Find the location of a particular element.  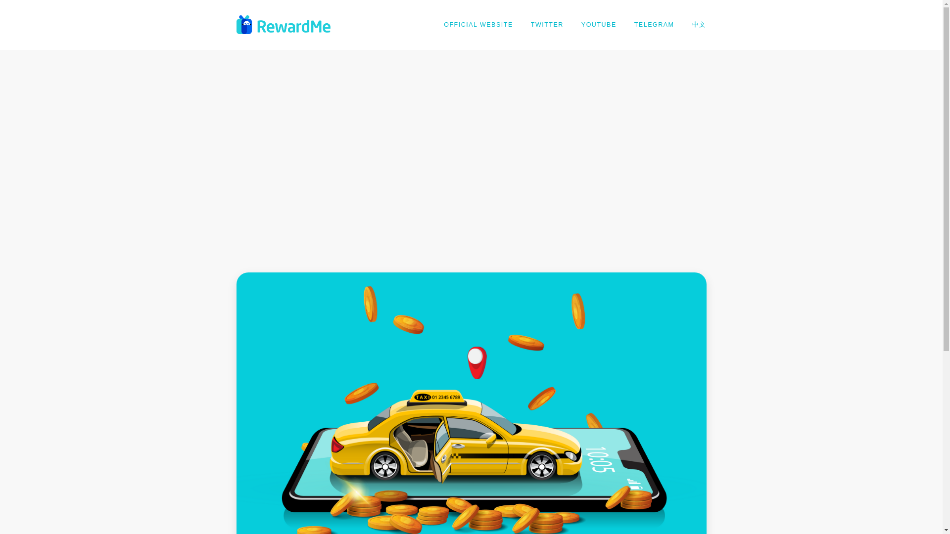

TWITTER is located at coordinates (547, 25).